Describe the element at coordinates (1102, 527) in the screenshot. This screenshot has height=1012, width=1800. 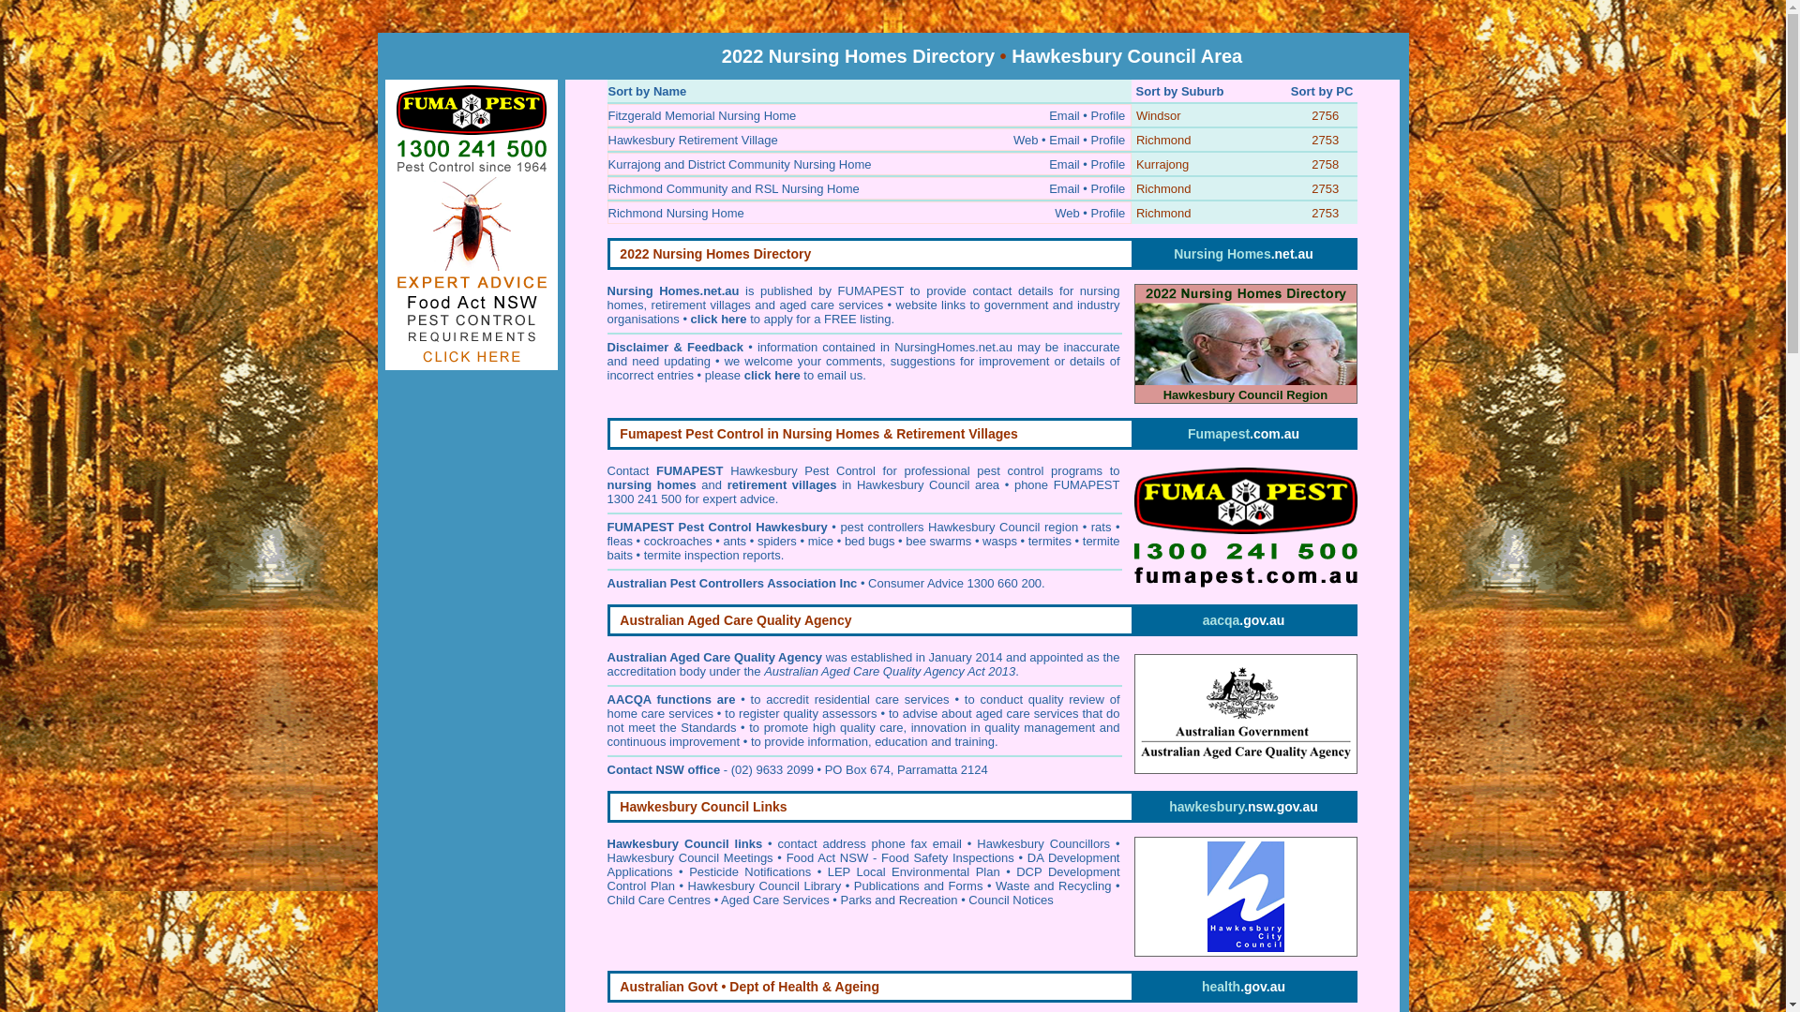
I see `rats` at that location.